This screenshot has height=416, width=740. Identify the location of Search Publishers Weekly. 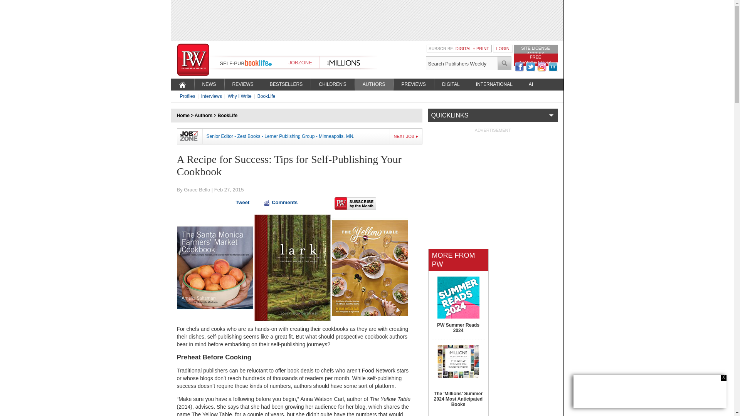
(461, 63).